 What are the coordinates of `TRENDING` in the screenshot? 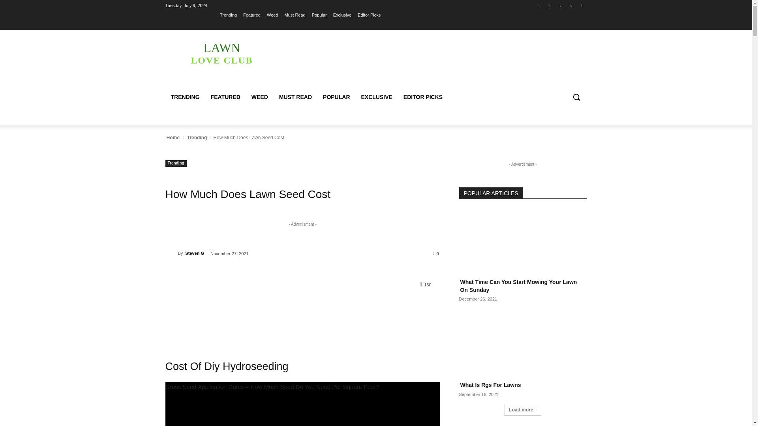 It's located at (185, 97).